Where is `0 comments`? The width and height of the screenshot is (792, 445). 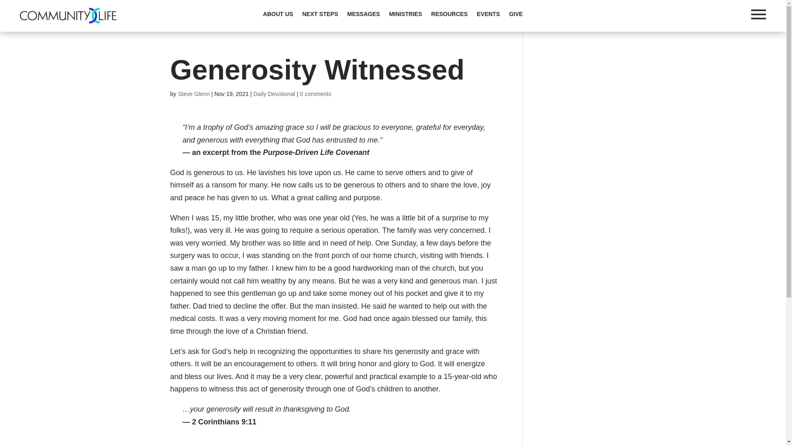 0 comments is located at coordinates (315, 94).